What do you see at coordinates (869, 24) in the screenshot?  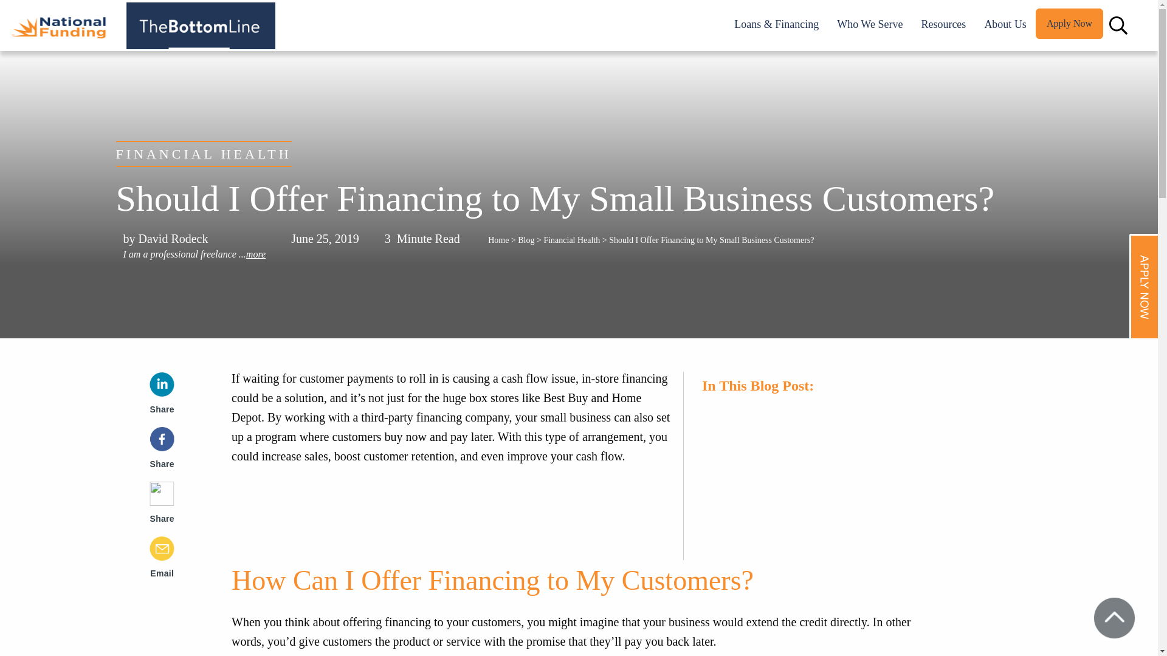 I see `Who We Serve` at bounding box center [869, 24].